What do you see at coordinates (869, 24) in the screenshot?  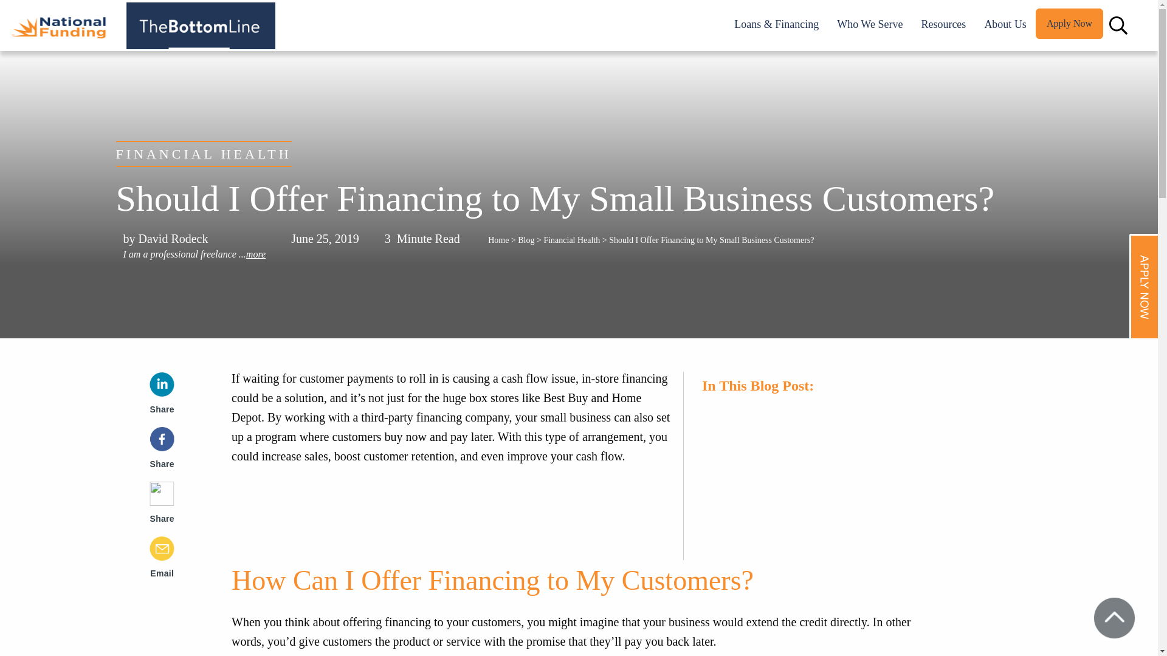 I see `Who We Serve` at bounding box center [869, 24].